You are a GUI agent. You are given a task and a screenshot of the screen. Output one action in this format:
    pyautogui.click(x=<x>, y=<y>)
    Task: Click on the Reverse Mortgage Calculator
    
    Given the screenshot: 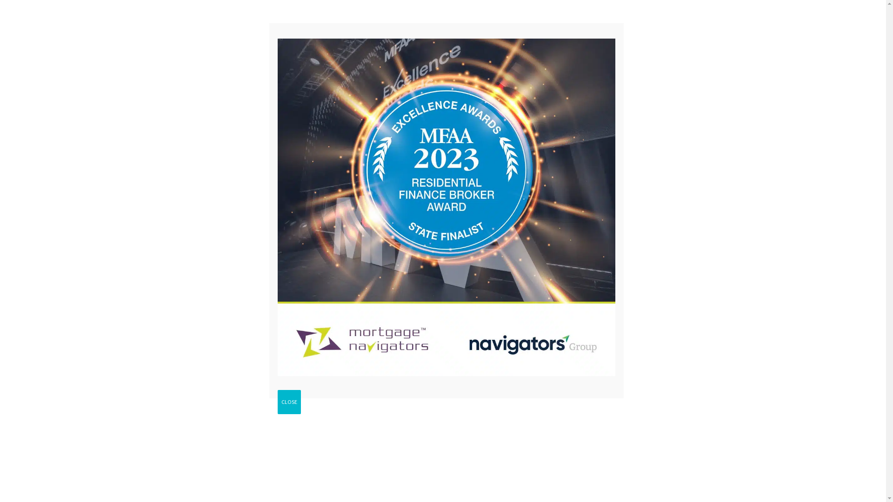 What is the action you would take?
    pyautogui.click(x=626, y=334)
    